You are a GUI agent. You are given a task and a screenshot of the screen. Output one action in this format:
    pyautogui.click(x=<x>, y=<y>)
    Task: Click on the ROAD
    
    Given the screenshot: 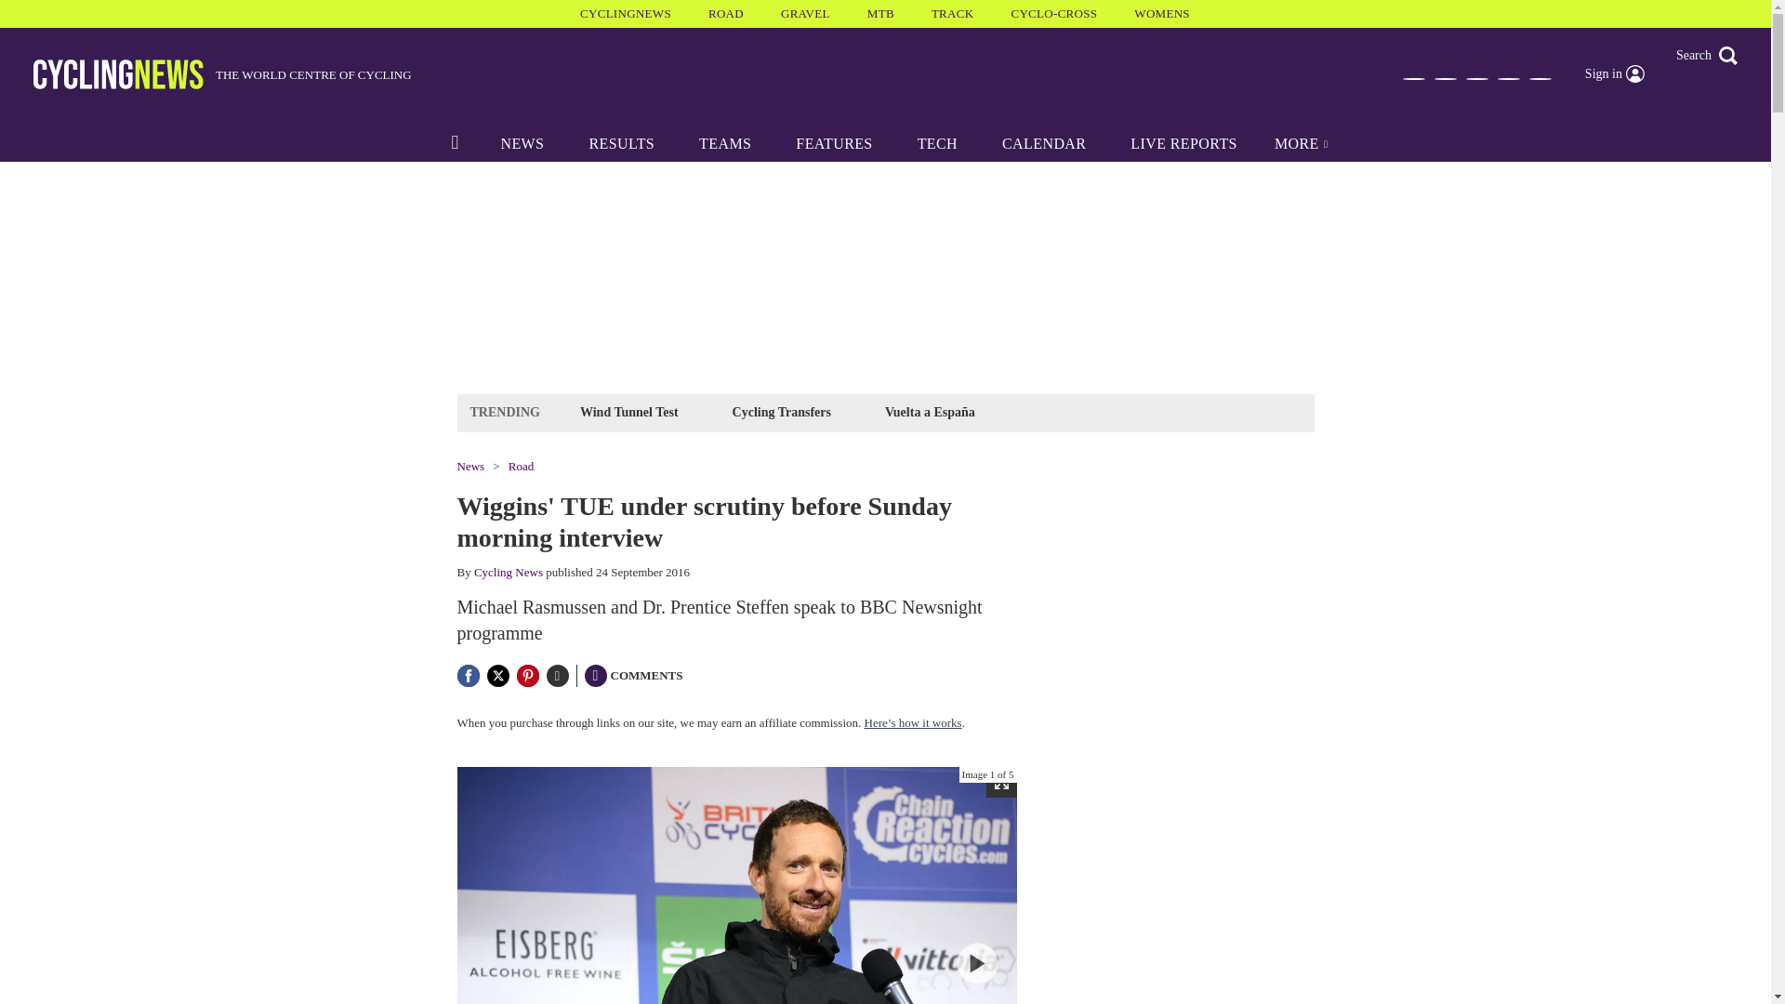 What is the action you would take?
    pyautogui.click(x=726, y=13)
    